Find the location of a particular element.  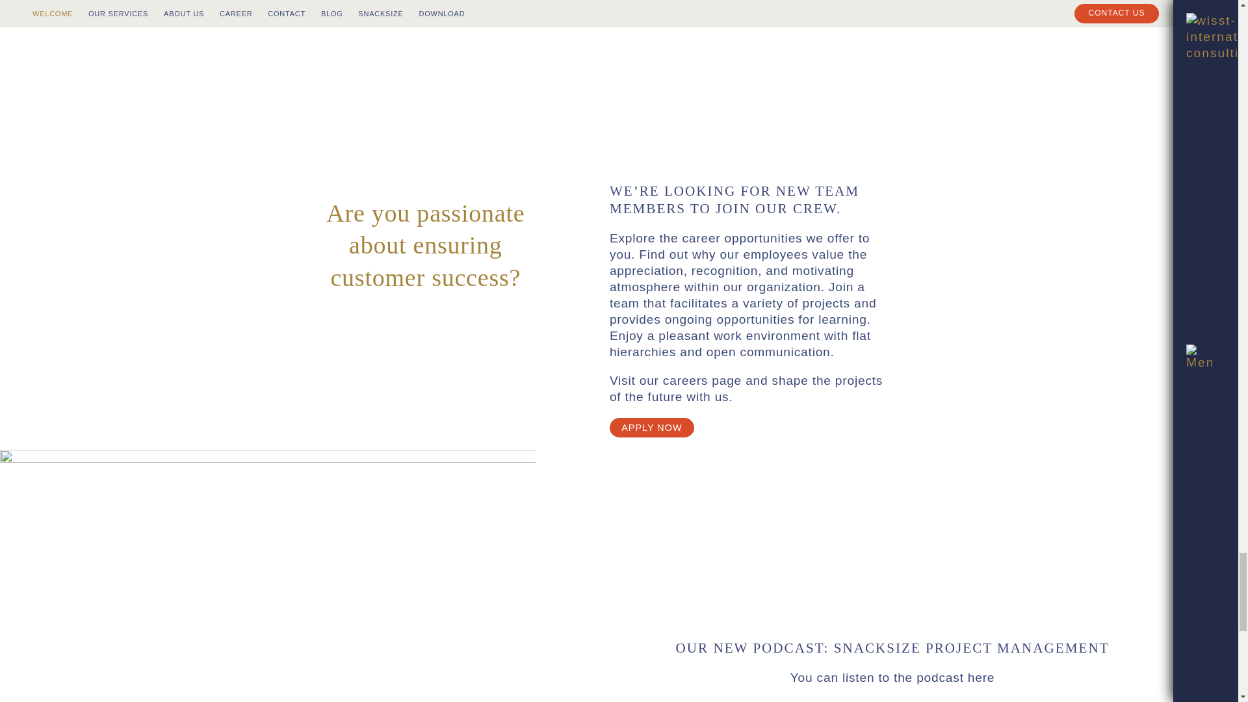

Karriere bei Wisst International Consulting is located at coordinates (651, 428).